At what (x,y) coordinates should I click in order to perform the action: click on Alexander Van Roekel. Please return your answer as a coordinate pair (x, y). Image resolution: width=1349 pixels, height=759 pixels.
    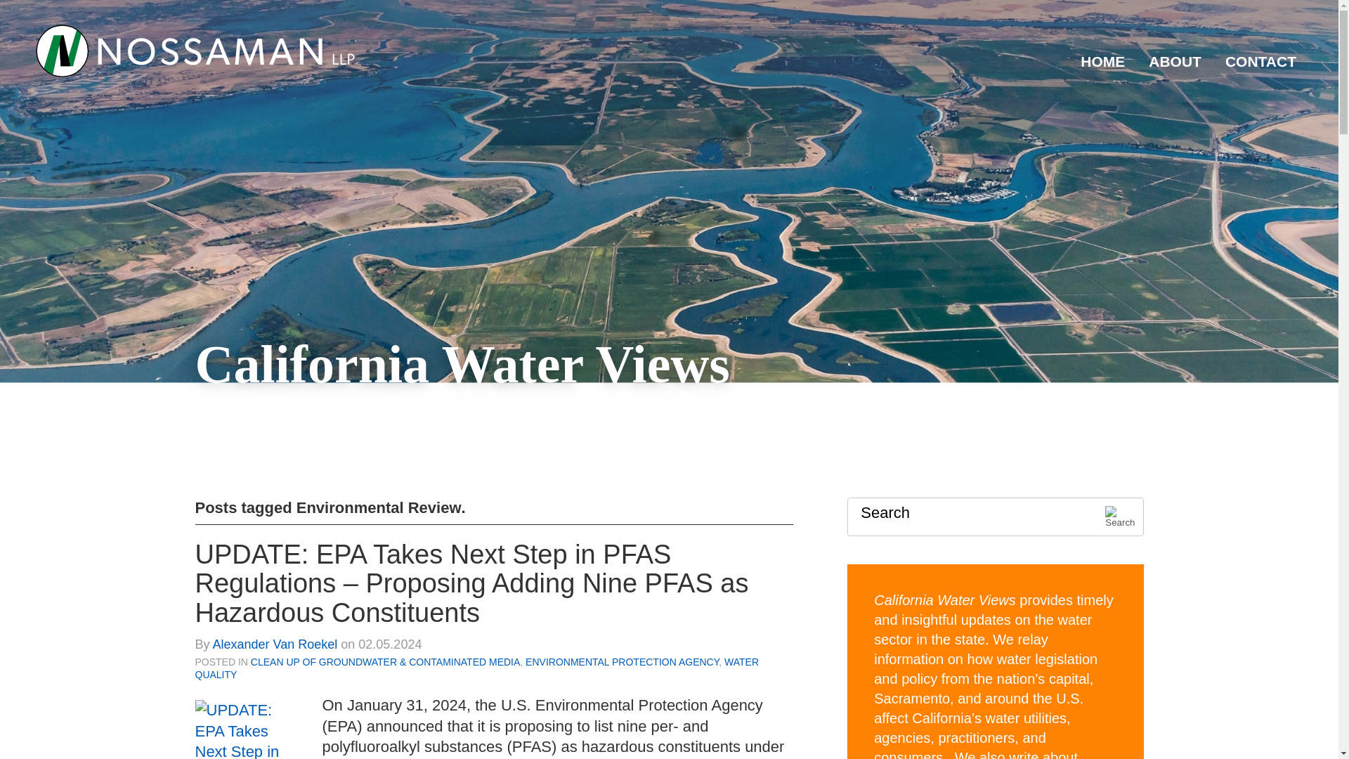
    Looking at the image, I should click on (275, 644).